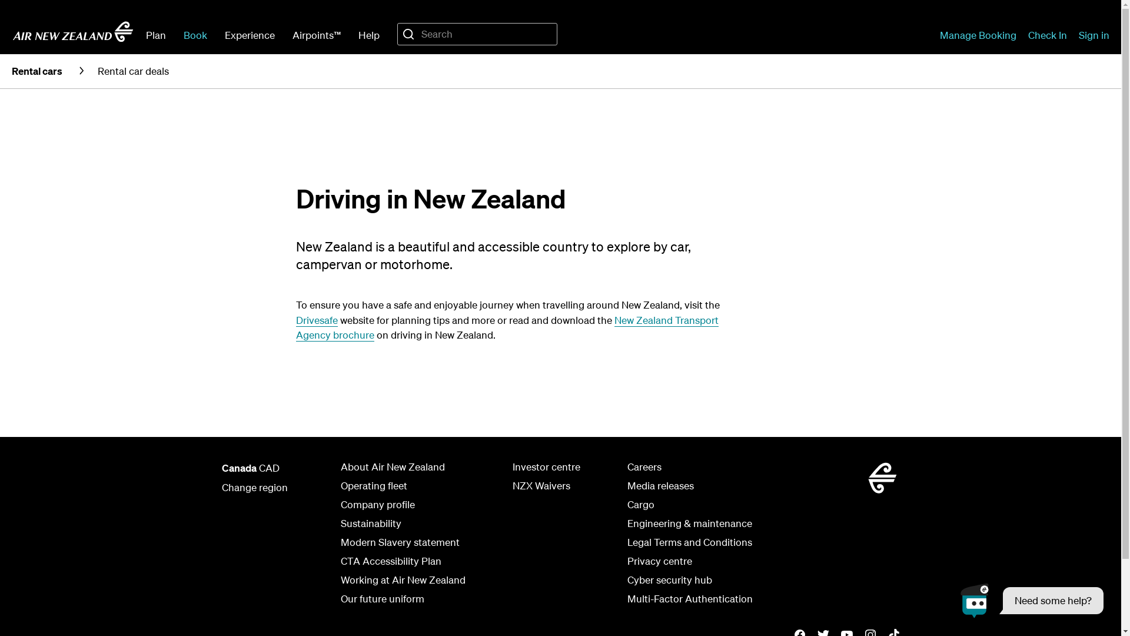  Describe the element at coordinates (391, 561) in the screenshot. I see `CTA Accessibility Plan` at that location.